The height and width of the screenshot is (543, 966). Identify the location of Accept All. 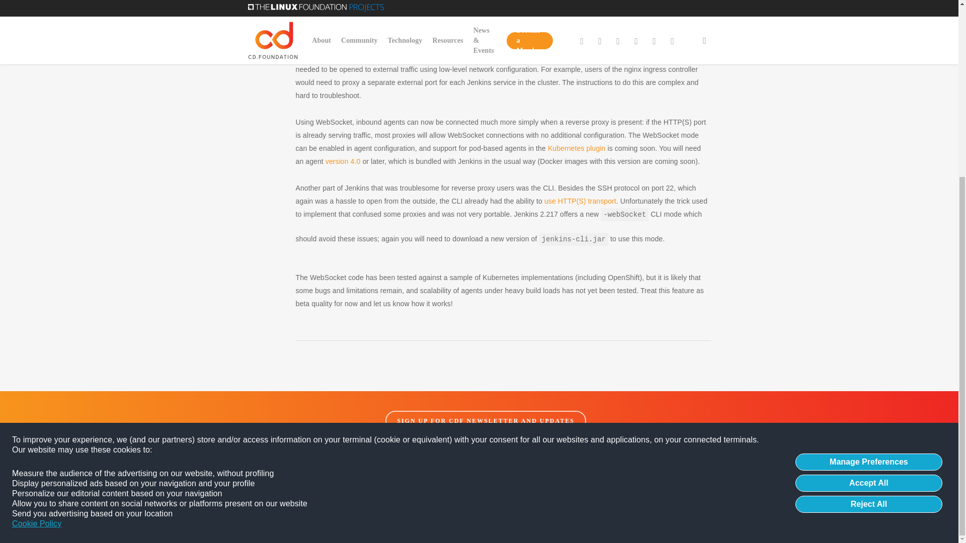
(868, 226).